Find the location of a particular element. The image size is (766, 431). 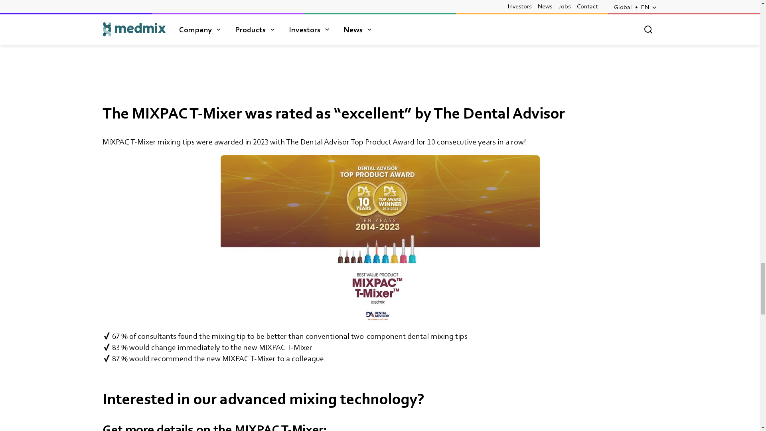

Mixing mechanism for the T-Mixer mixing tip is located at coordinates (239, 26).